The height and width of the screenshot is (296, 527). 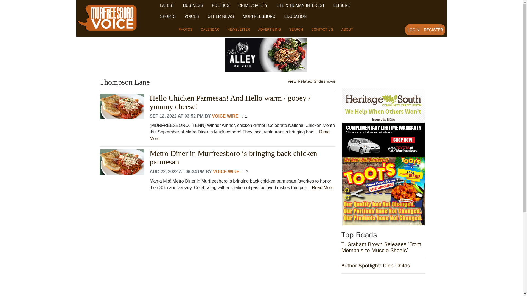 What do you see at coordinates (347, 29) in the screenshot?
I see `ABOUT` at bounding box center [347, 29].